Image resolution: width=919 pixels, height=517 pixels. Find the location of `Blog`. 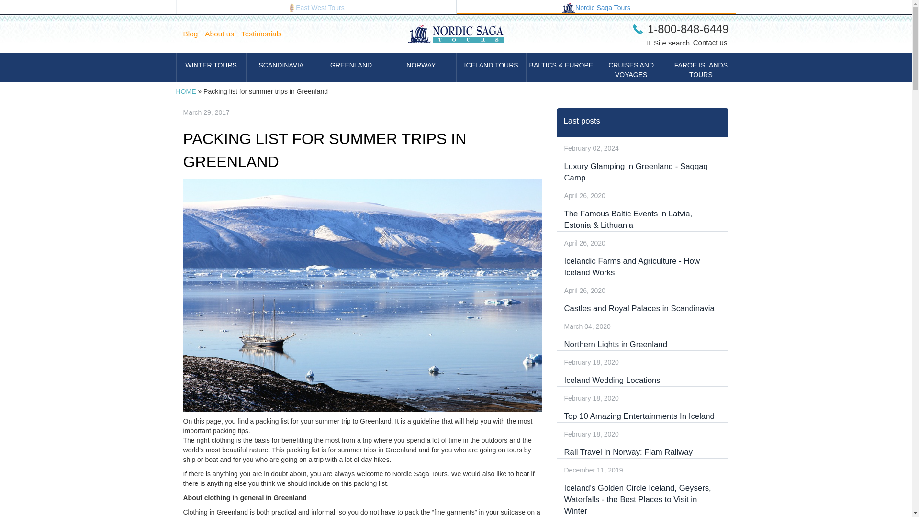

Blog is located at coordinates (194, 34).